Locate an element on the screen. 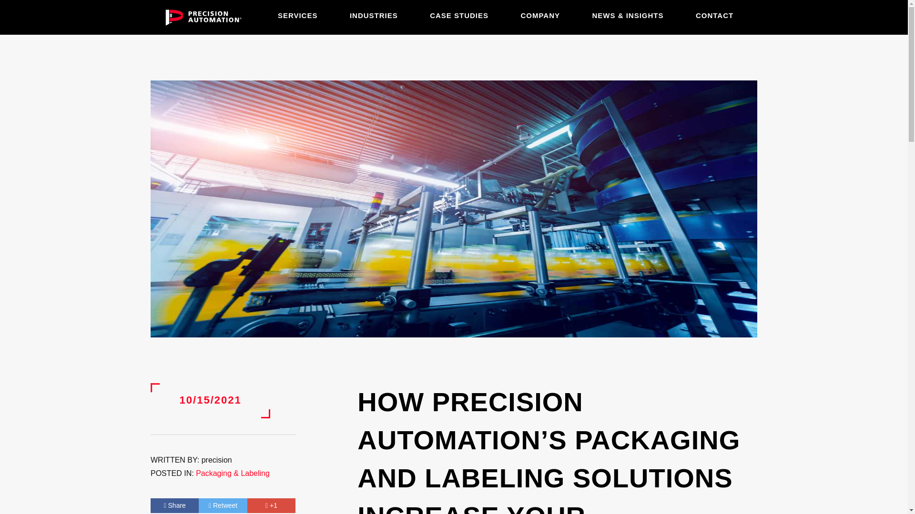 The width and height of the screenshot is (915, 514). INDUSTRIES is located at coordinates (374, 15).